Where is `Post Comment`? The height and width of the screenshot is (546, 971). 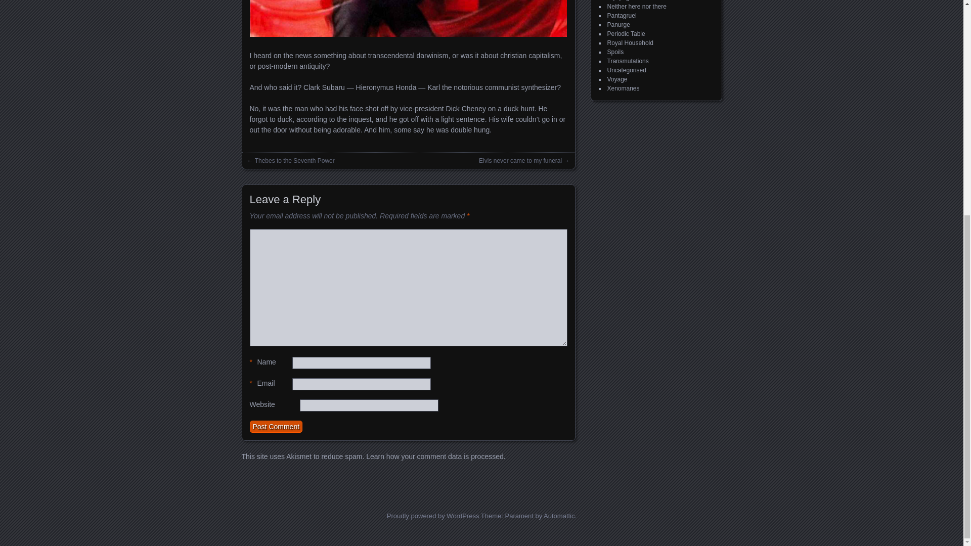 Post Comment is located at coordinates (276, 427).